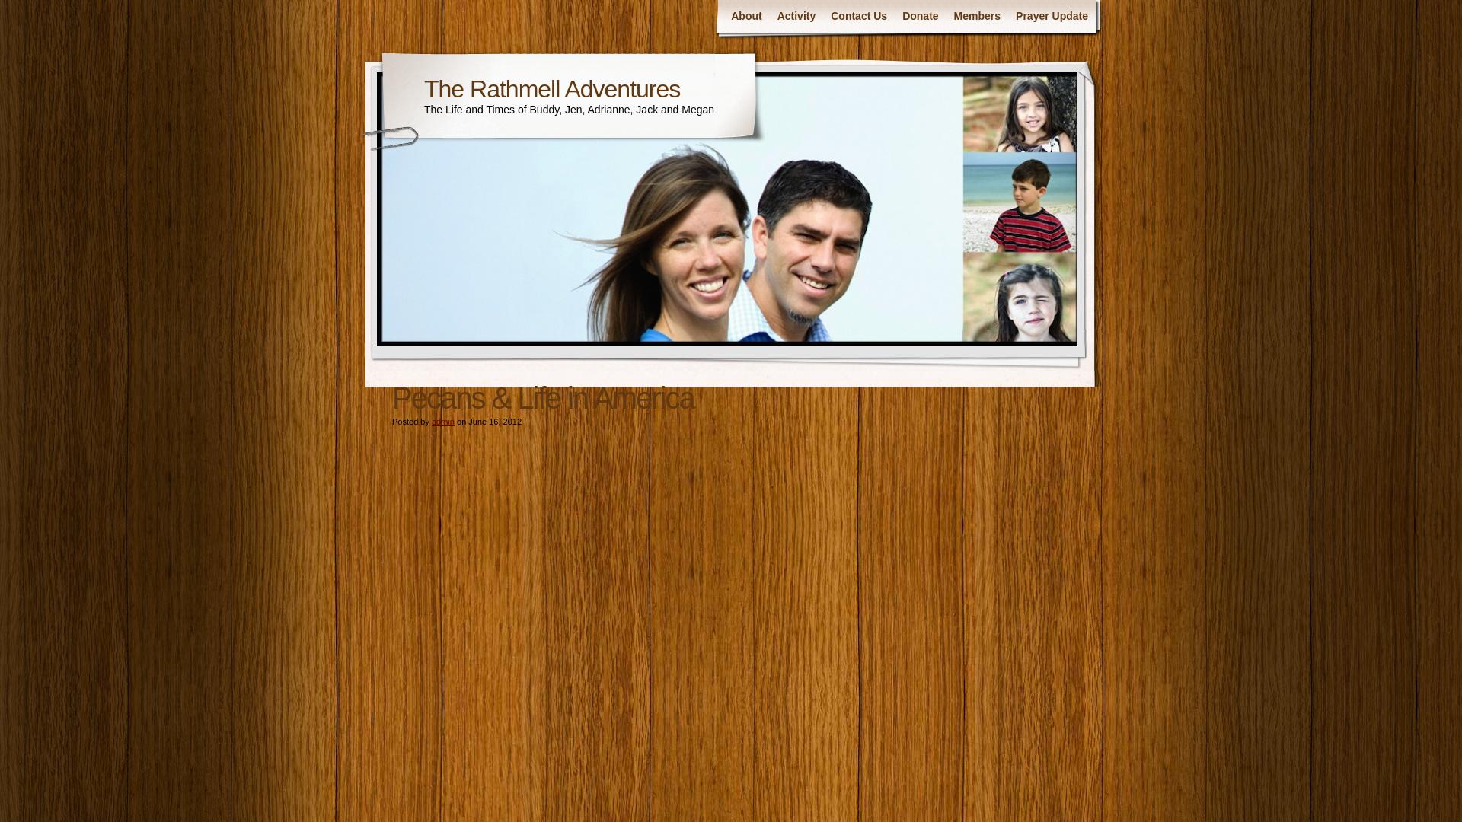 This screenshot has height=822, width=1462. What do you see at coordinates (977, 17) in the screenshot?
I see `Members` at bounding box center [977, 17].